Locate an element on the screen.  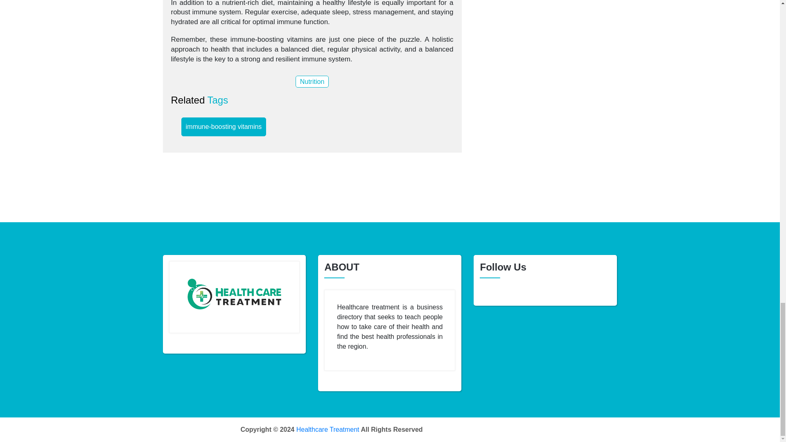
Healthcare Treatment is located at coordinates (327, 430).